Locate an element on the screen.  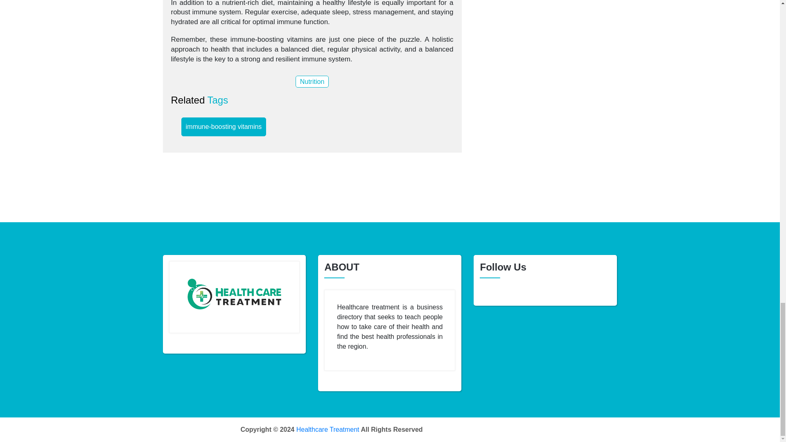
Healthcare Treatment is located at coordinates (327, 430).